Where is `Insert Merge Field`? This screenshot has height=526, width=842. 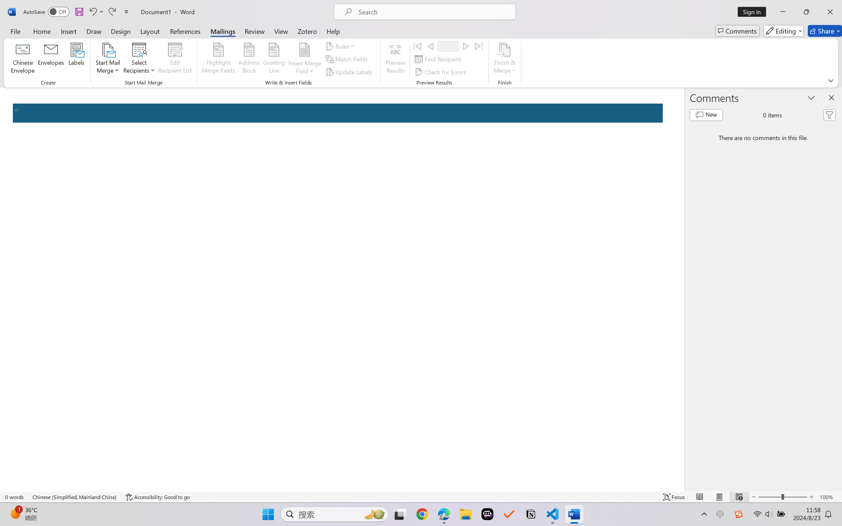 Insert Merge Field is located at coordinates (305, 59).